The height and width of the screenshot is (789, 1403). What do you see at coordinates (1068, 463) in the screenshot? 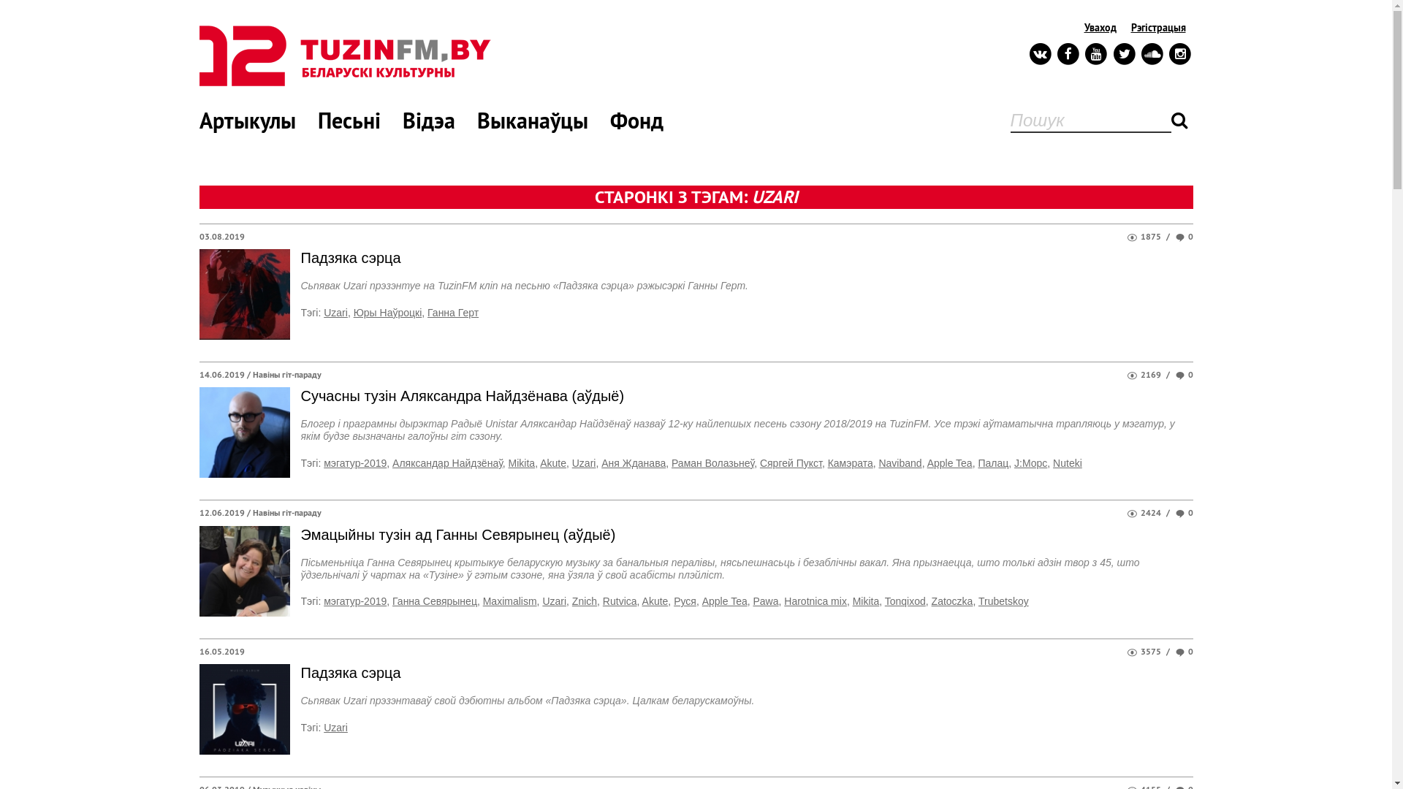
I see `Nuteki` at bounding box center [1068, 463].